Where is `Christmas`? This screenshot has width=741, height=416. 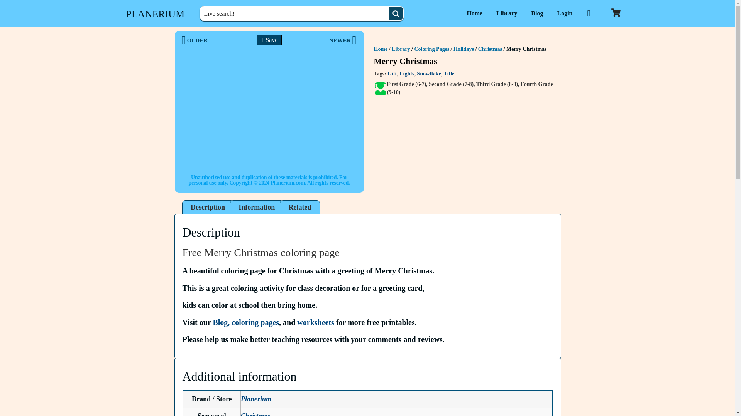
Christmas is located at coordinates (490, 49).